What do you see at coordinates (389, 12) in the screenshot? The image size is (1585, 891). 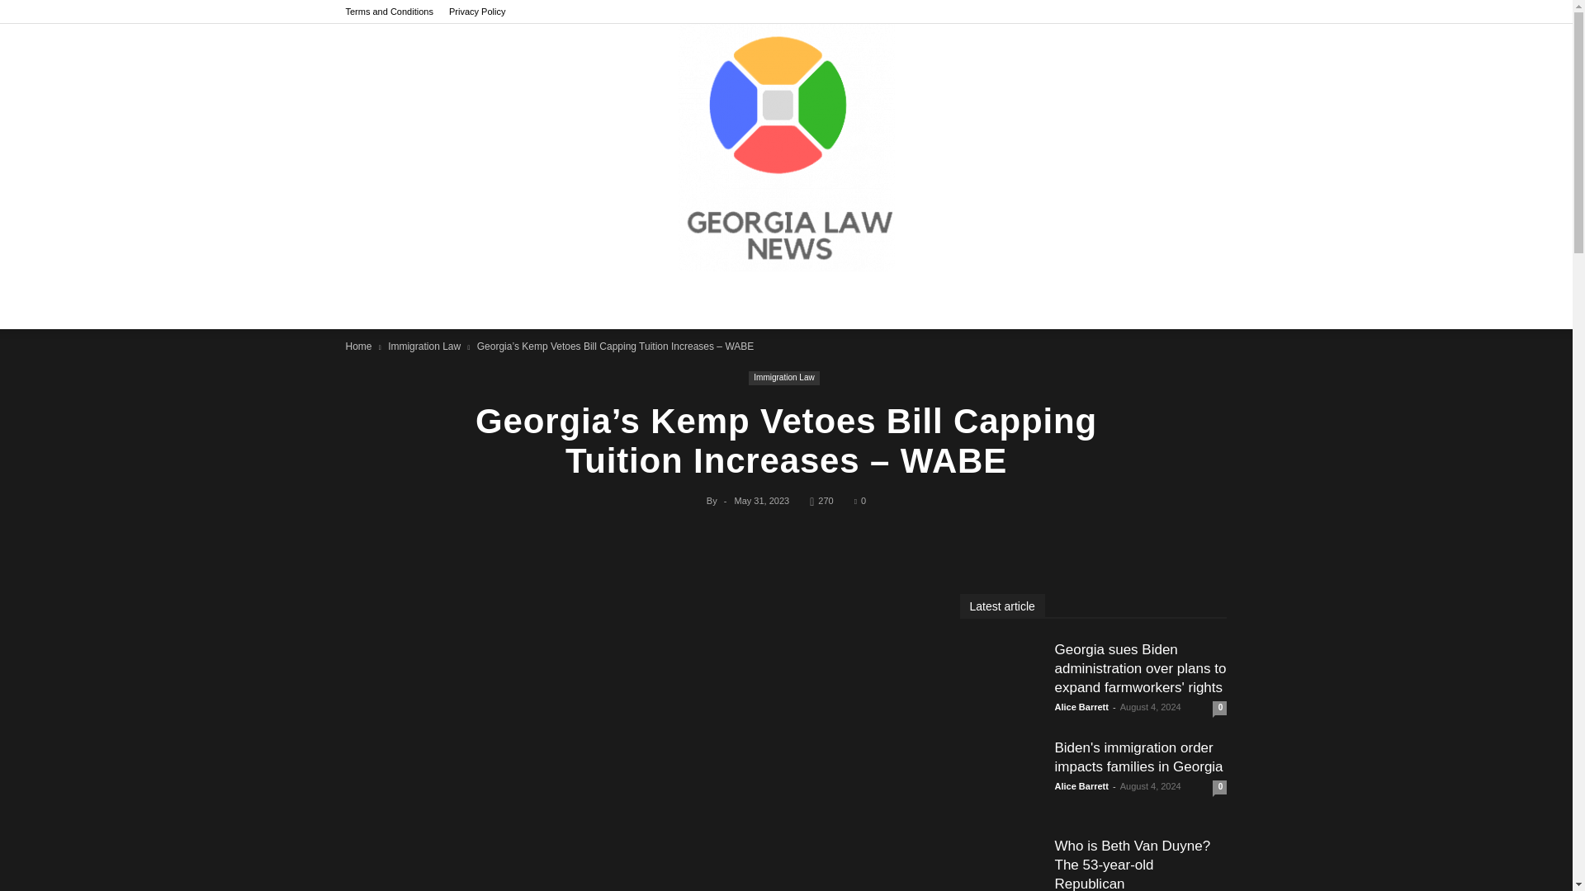 I see `Terms and Conditions` at bounding box center [389, 12].